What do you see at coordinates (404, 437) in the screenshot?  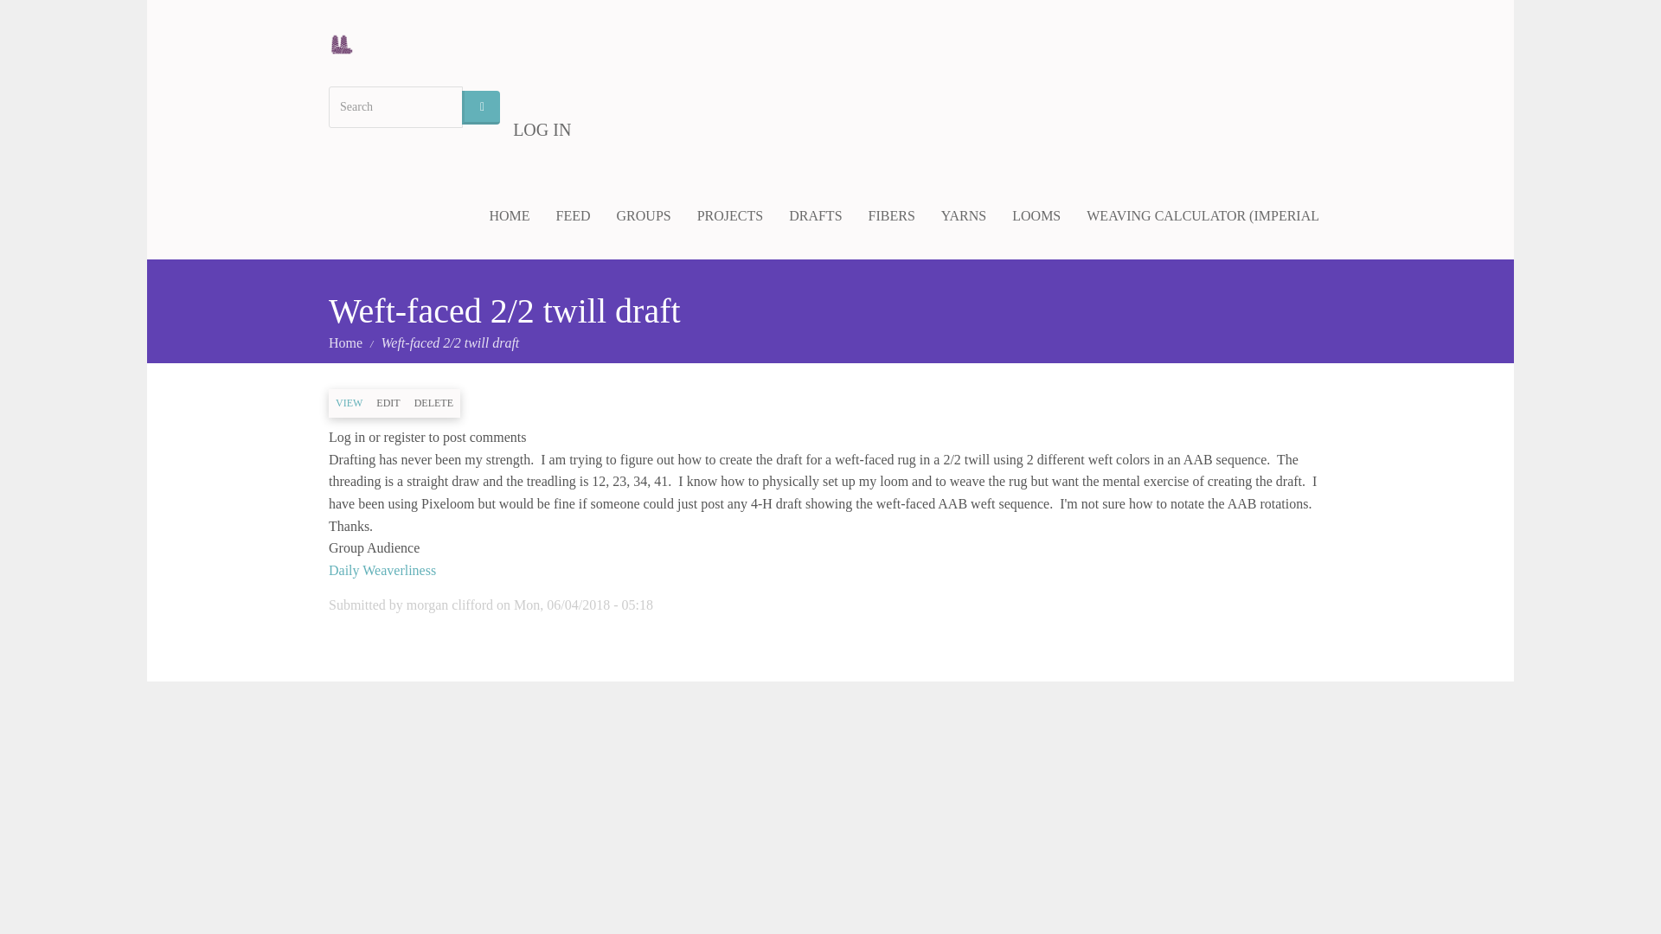 I see `register` at bounding box center [404, 437].